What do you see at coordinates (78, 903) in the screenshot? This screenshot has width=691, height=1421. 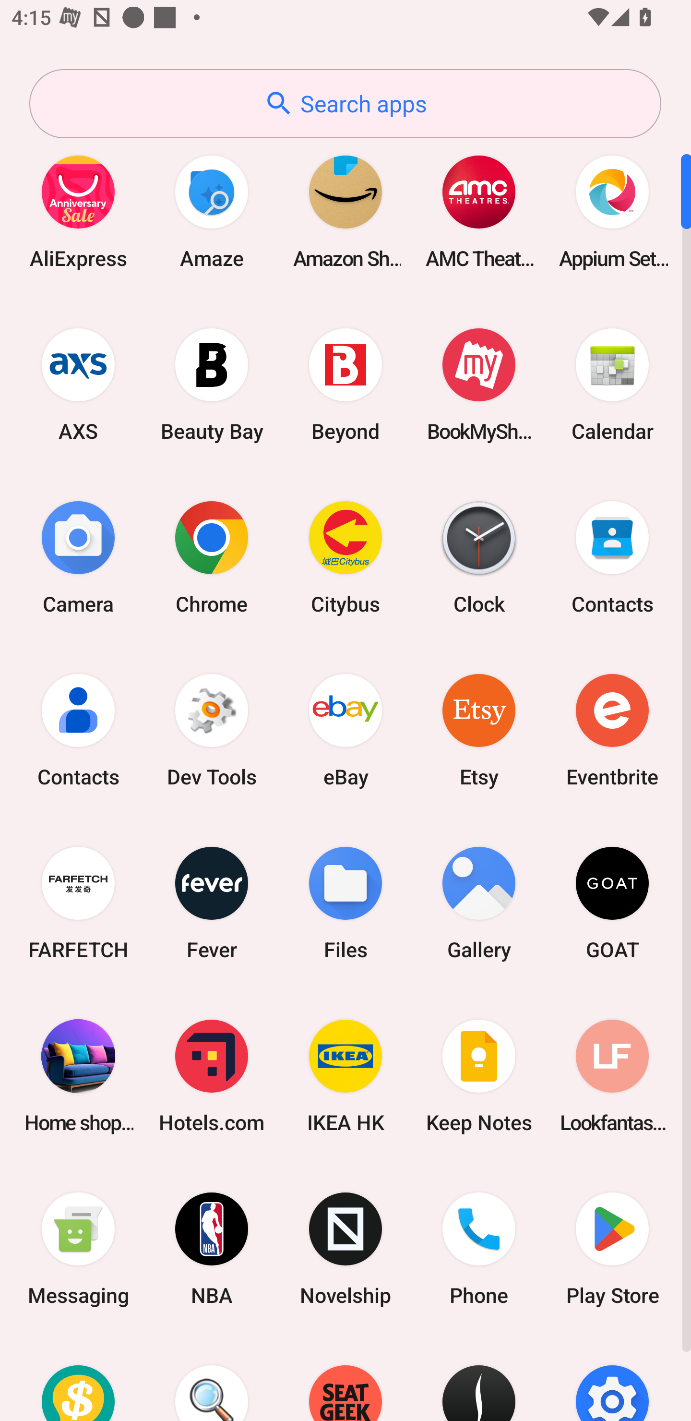 I see `FARFETCH` at bounding box center [78, 903].